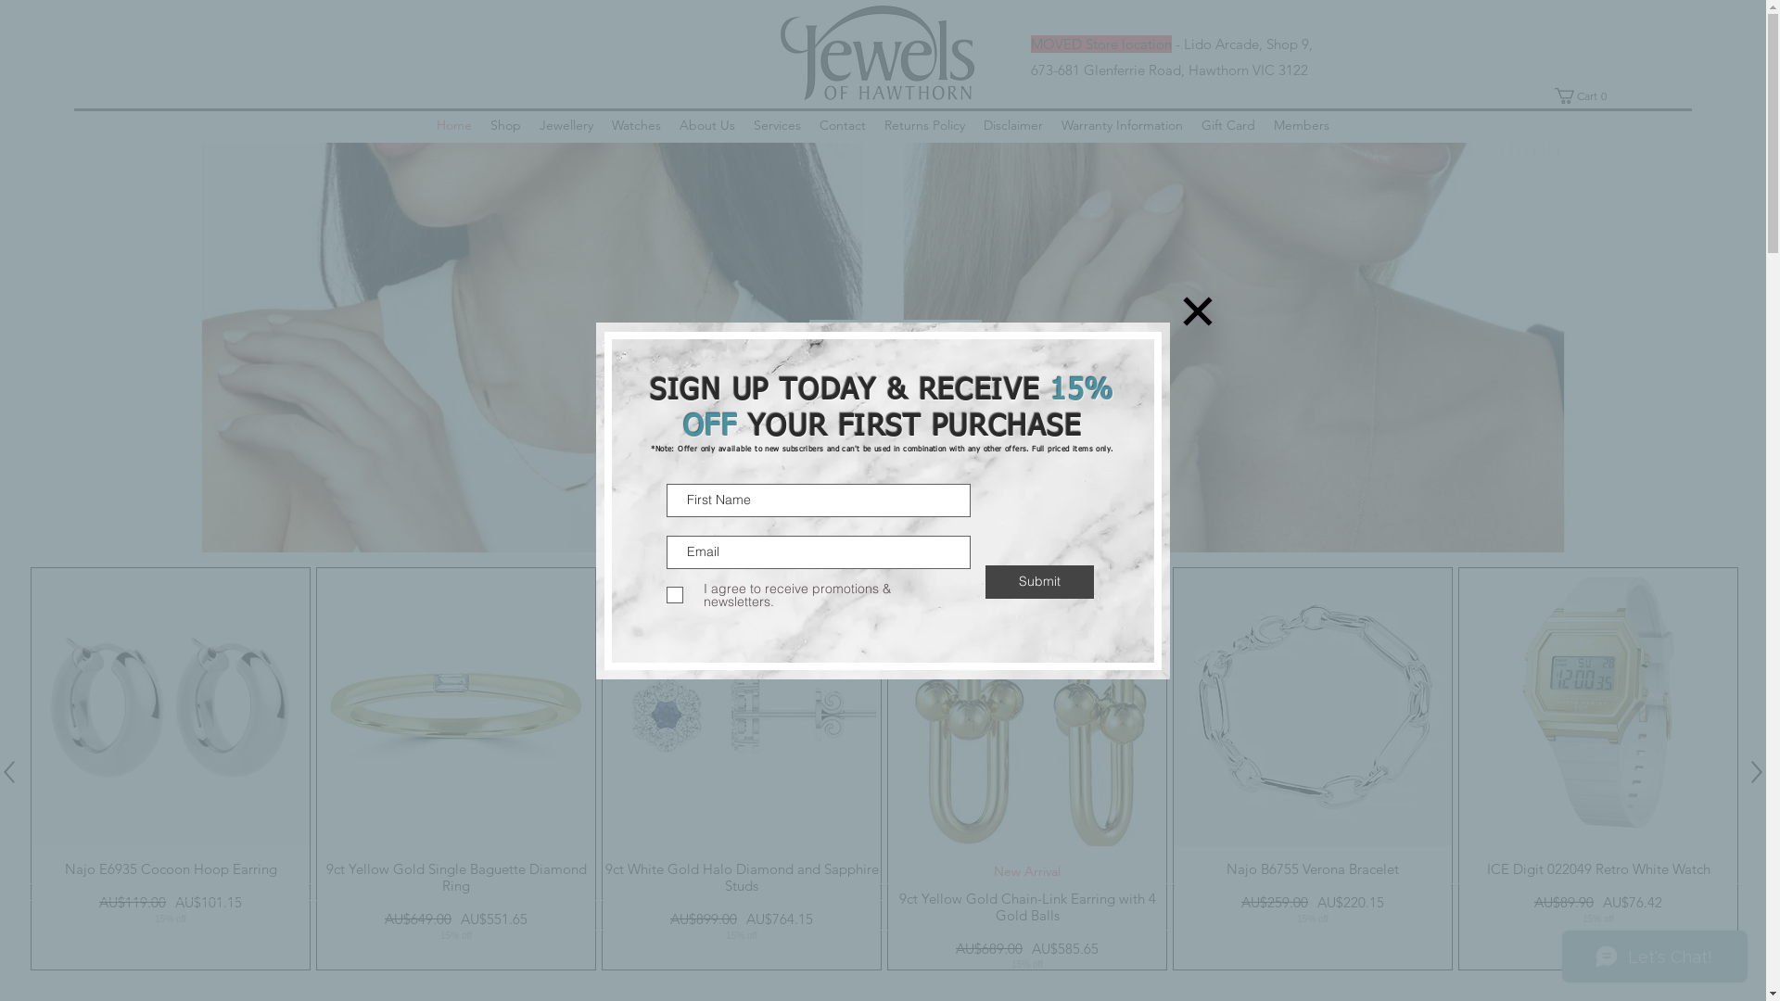  What do you see at coordinates (1040, 582) in the screenshot?
I see `Submit` at bounding box center [1040, 582].